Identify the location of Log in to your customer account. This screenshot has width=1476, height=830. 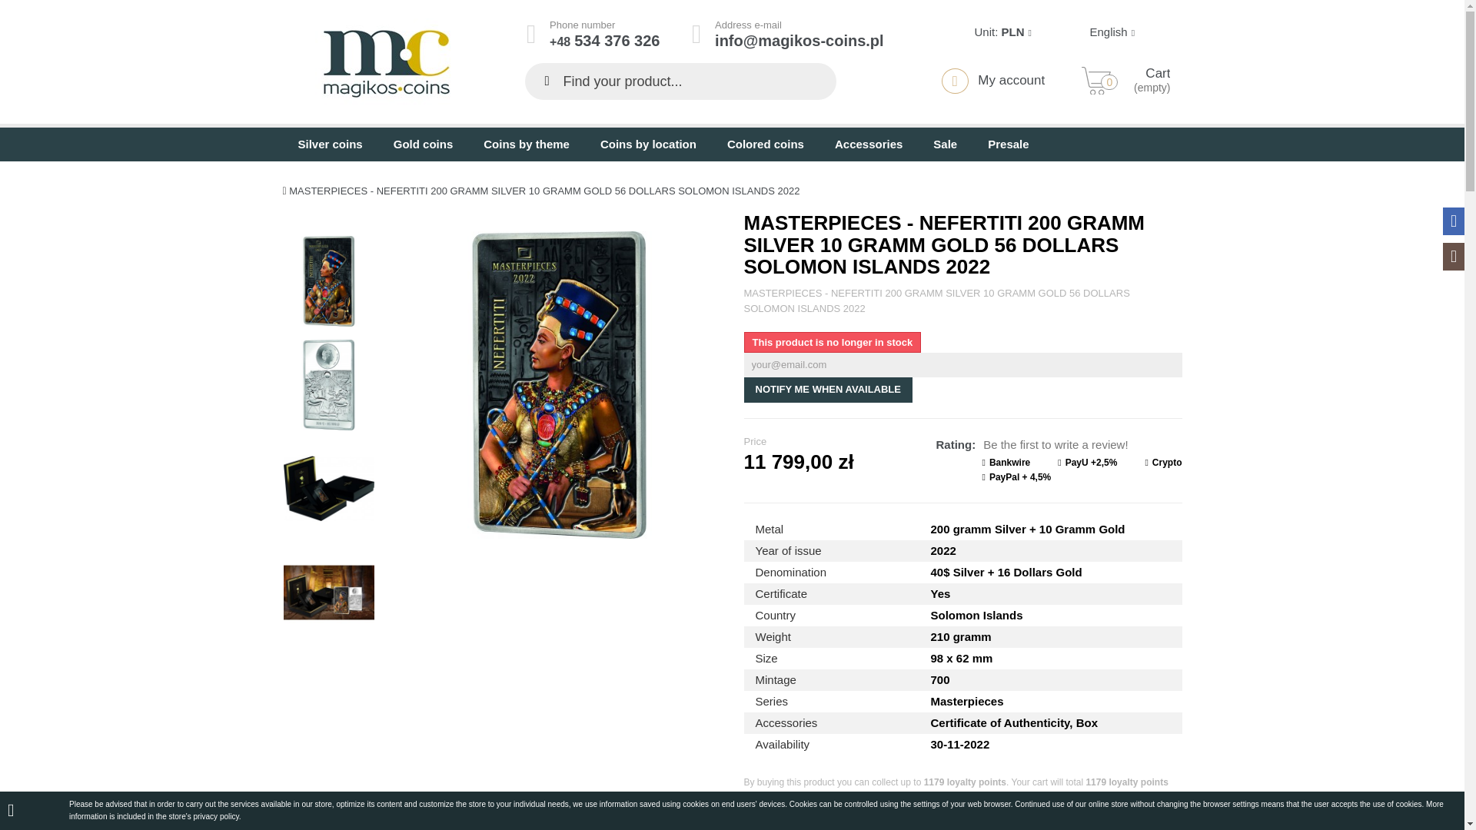
(993, 80).